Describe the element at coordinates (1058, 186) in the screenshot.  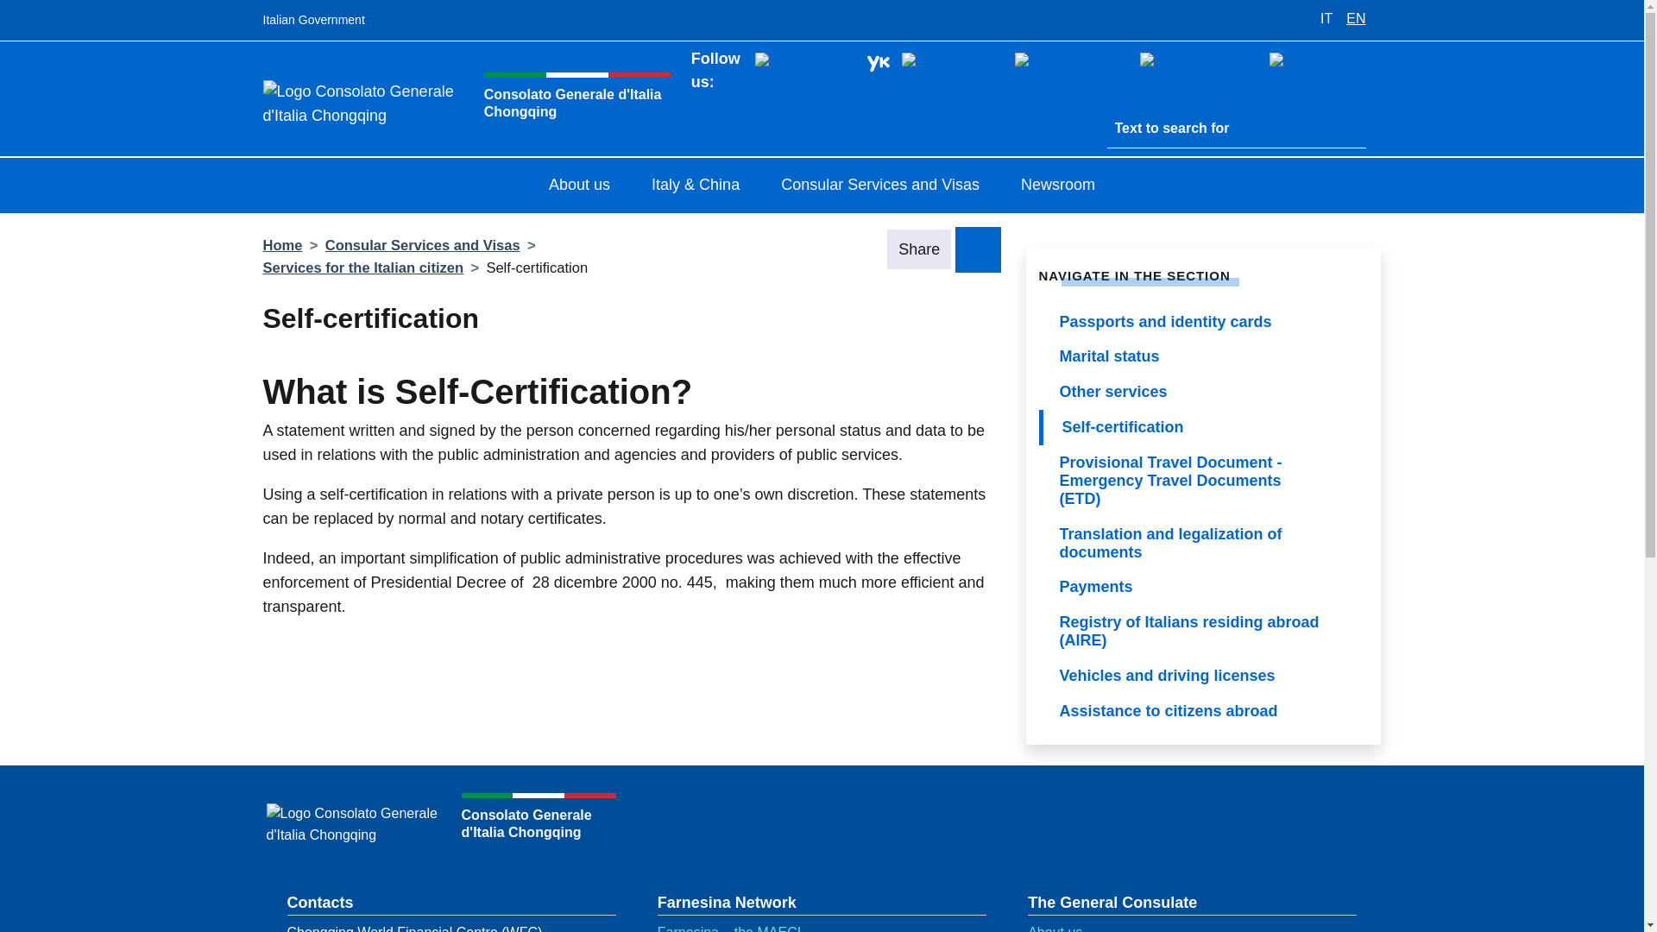
I see `Newsroom` at that location.